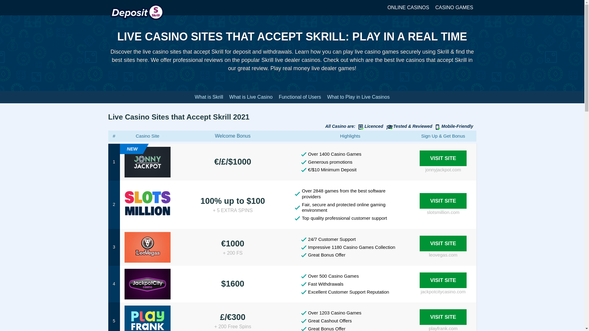 The height and width of the screenshot is (331, 589). I want to click on VISIT SITE, so click(443, 317).